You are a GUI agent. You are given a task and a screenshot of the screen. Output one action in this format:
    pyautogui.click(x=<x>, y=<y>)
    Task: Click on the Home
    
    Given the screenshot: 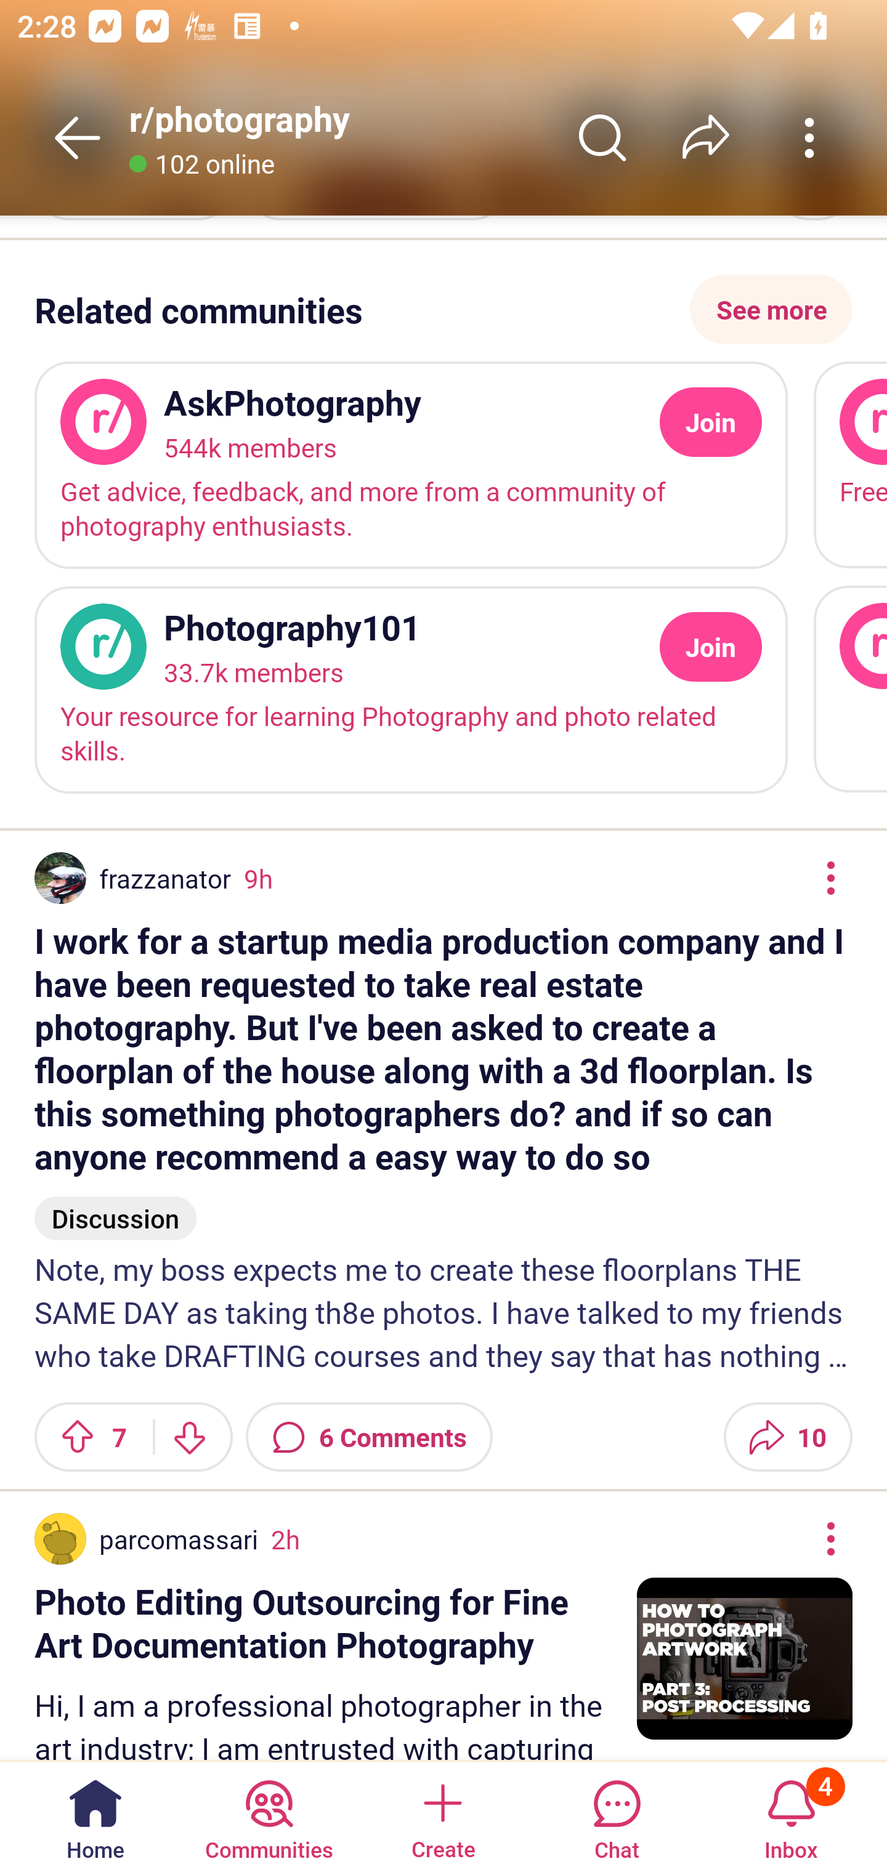 What is the action you would take?
    pyautogui.click(x=95, y=1815)
    